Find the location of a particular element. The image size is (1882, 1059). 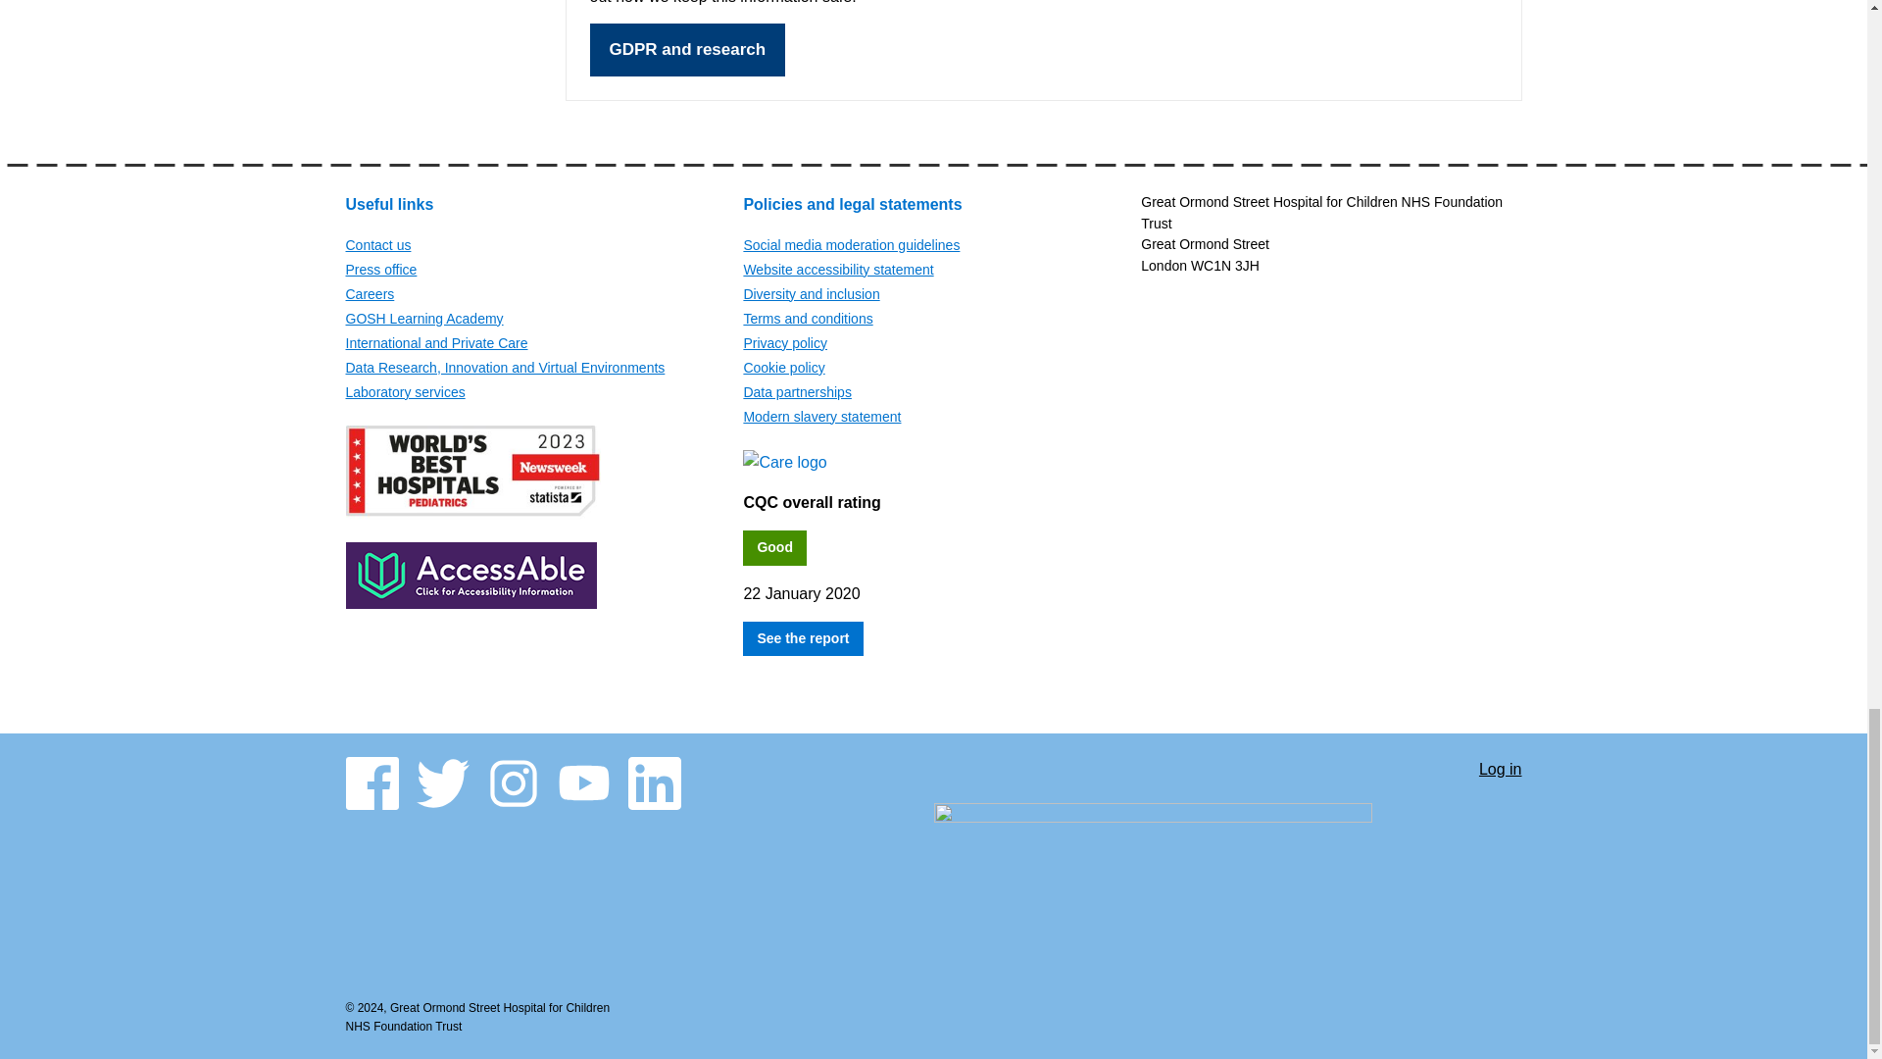

Follow us on Youtube is located at coordinates (583, 783).